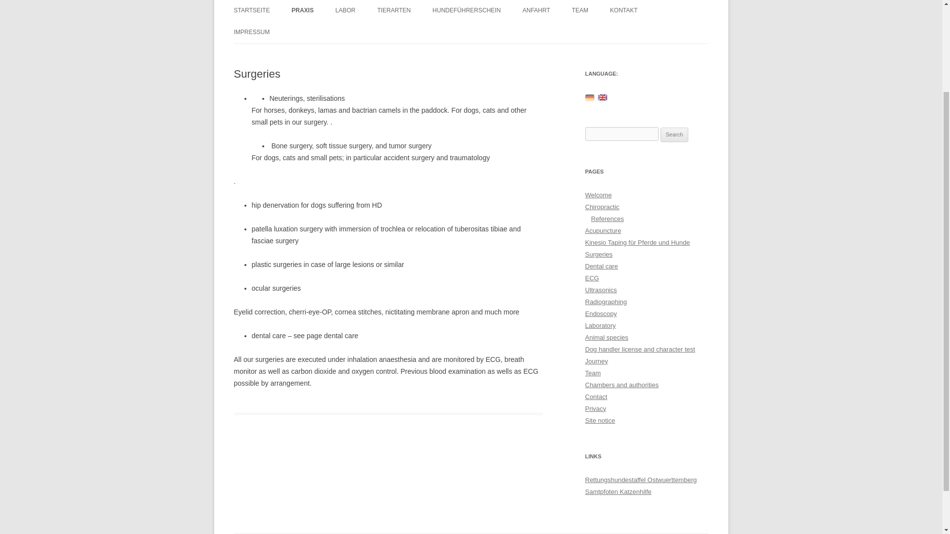 Image resolution: width=950 pixels, height=534 pixels. Describe the element at coordinates (606, 302) in the screenshot. I see `Radiographing` at that location.